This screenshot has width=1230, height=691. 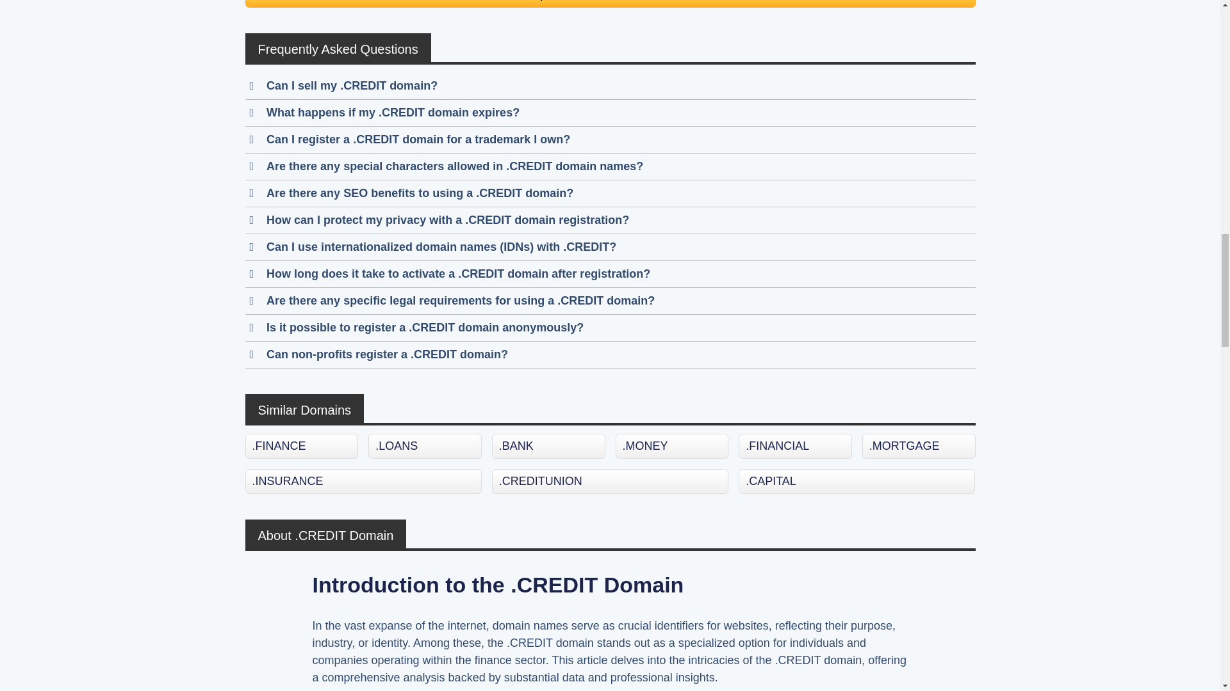 I want to click on .CREDITUNION, so click(x=610, y=481).